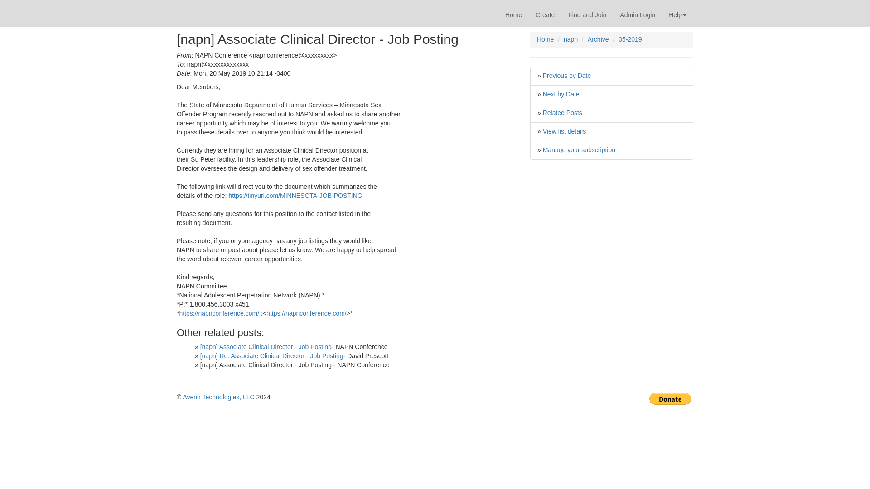  I want to click on Home, so click(545, 39).